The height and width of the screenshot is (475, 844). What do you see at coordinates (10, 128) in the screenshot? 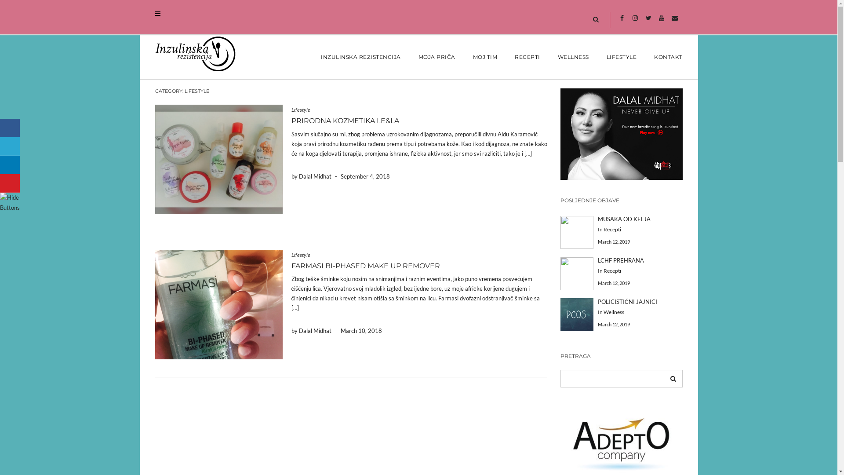
I see `Share On Facebook` at bounding box center [10, 128].